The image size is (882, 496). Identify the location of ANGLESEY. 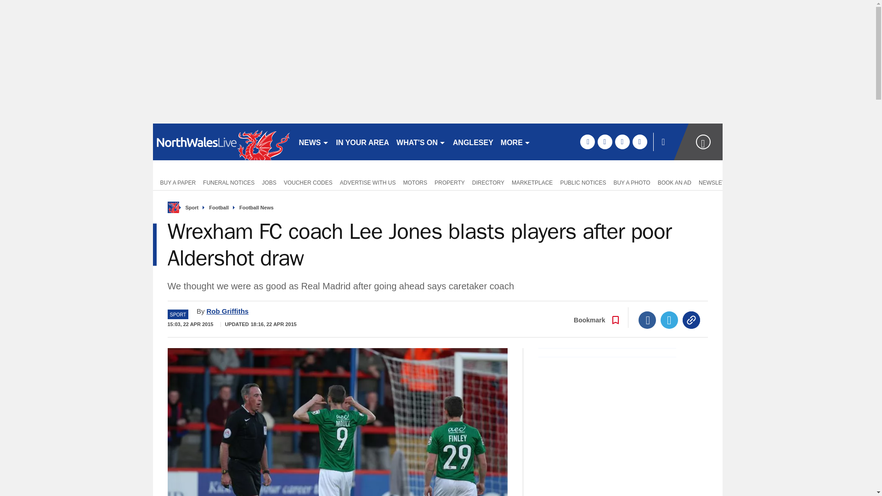
(473, 141).